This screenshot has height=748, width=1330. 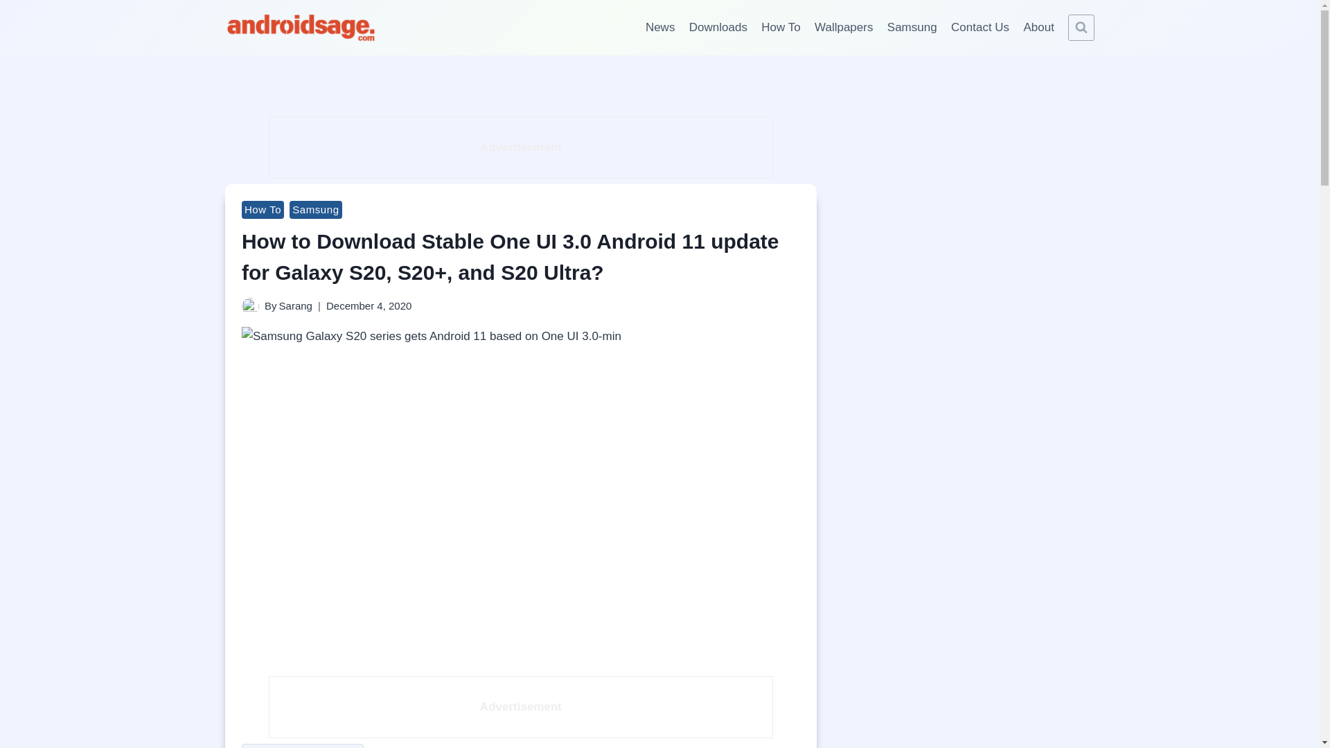 What do you see at coordinates (844, 28) in the screenshot?
I see `Wallpapers` at bounding box center [844, 28].